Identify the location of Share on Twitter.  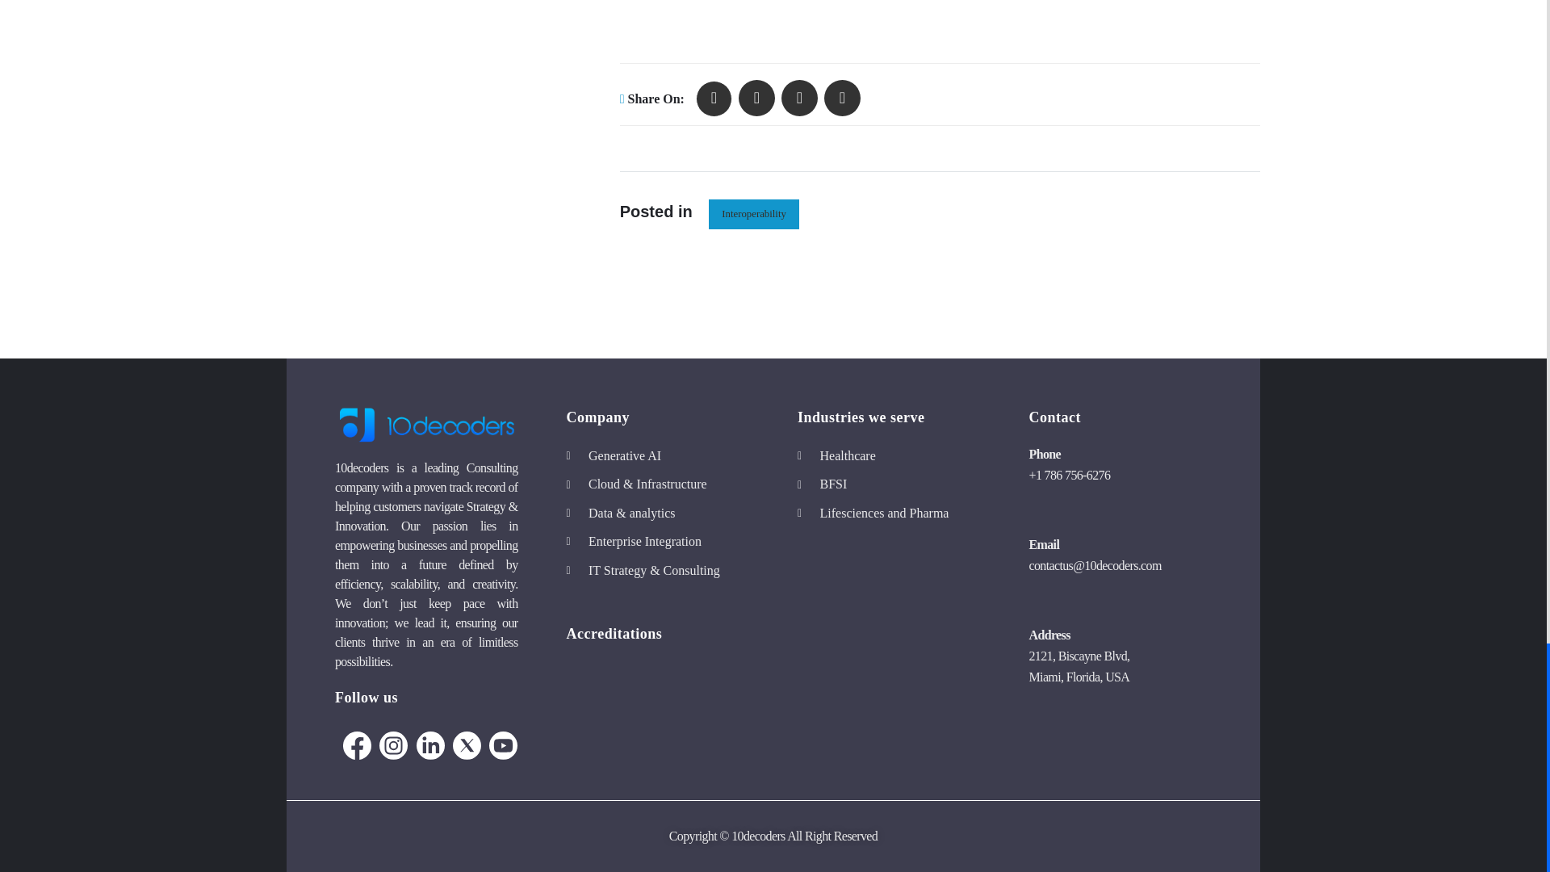
(714, 99).